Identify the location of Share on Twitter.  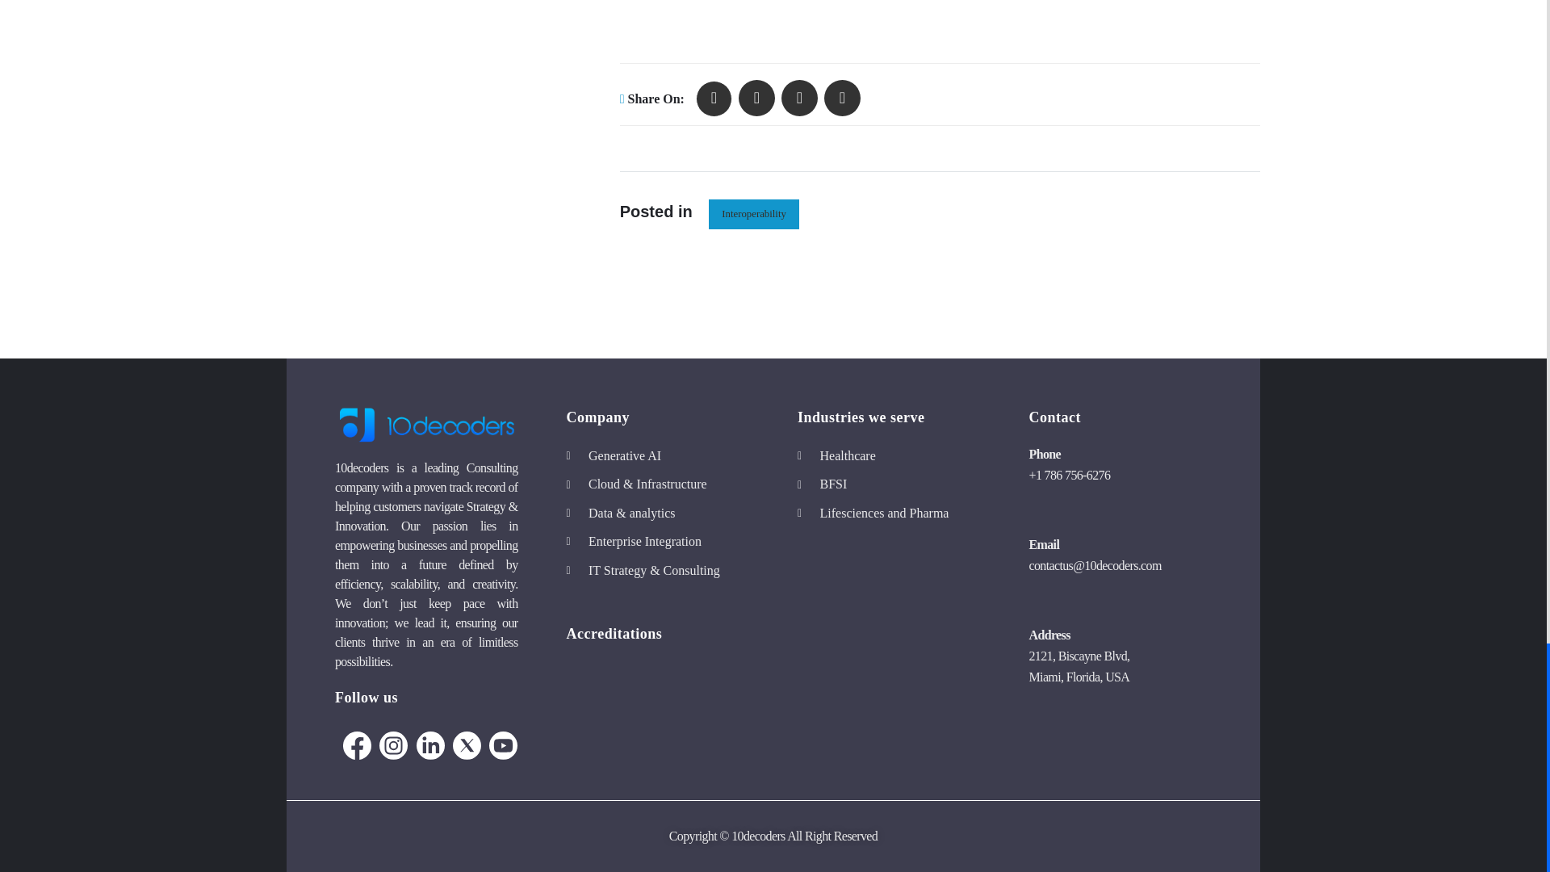
(714, 99).